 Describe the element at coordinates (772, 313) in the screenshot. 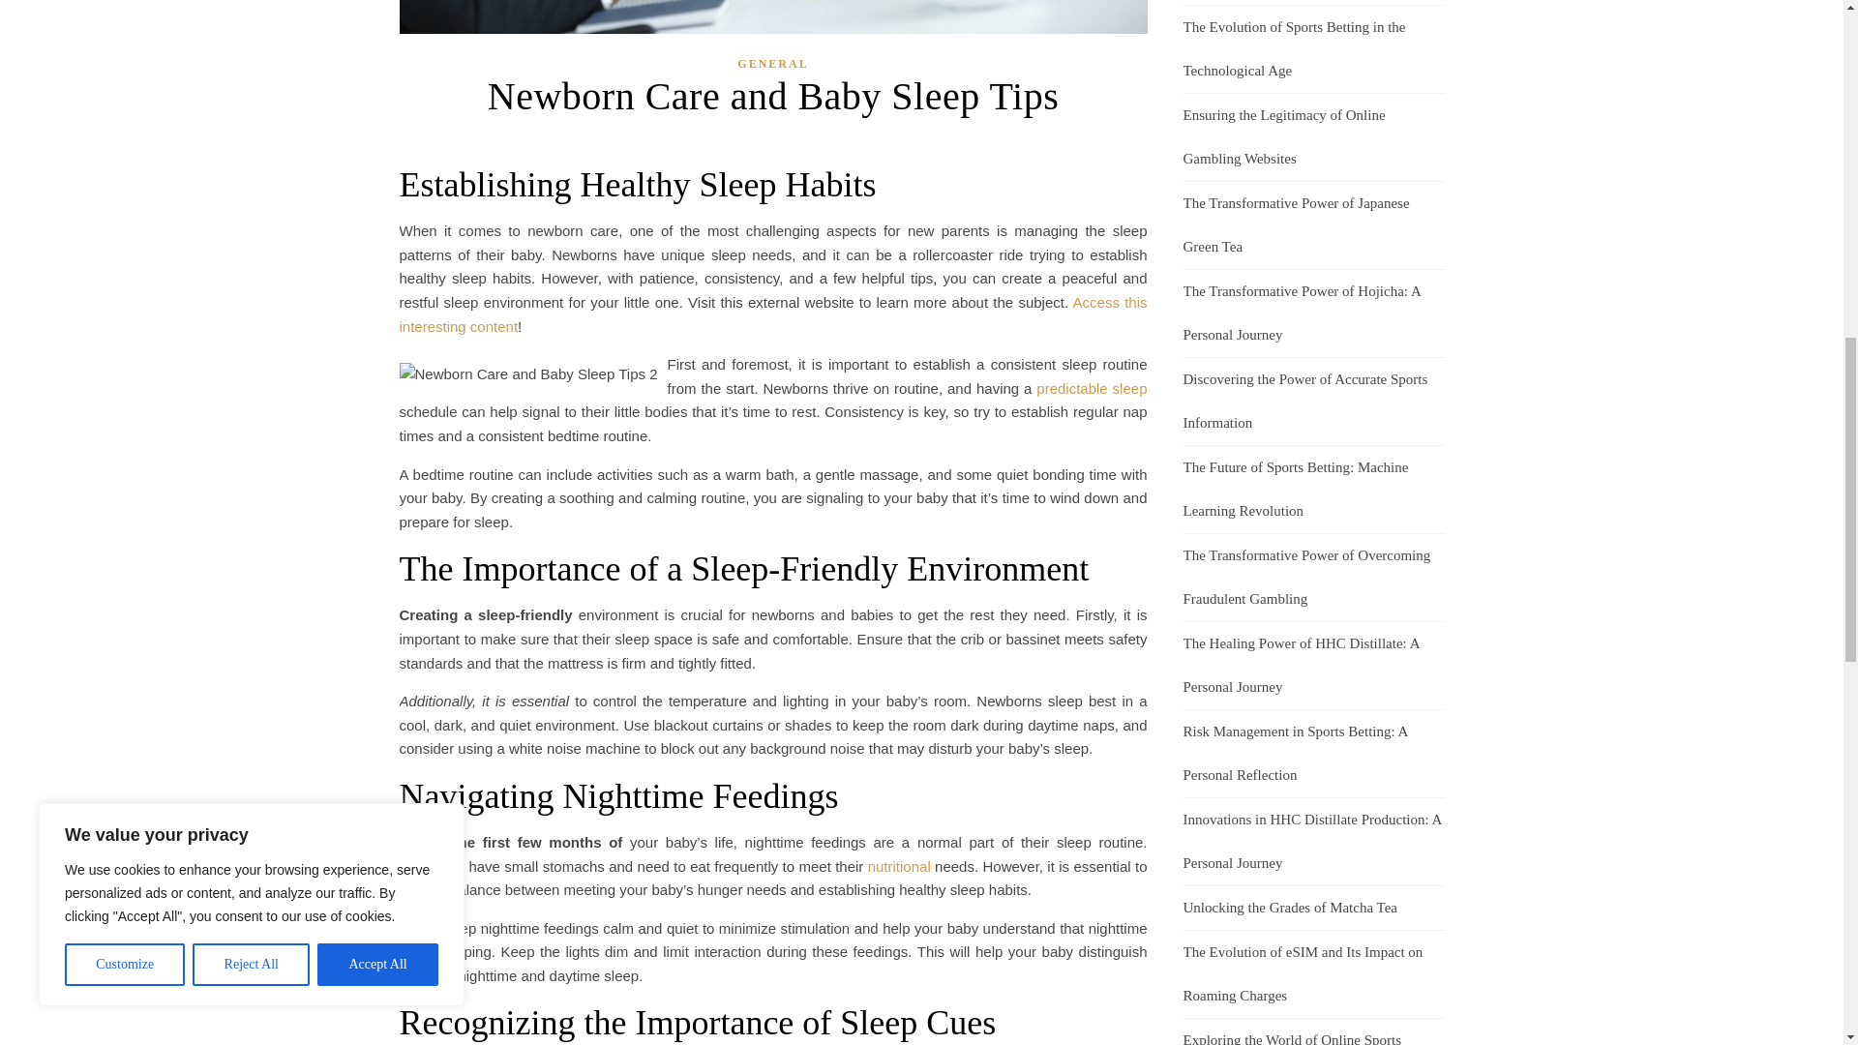

I see `Access this interesting content` at that location.